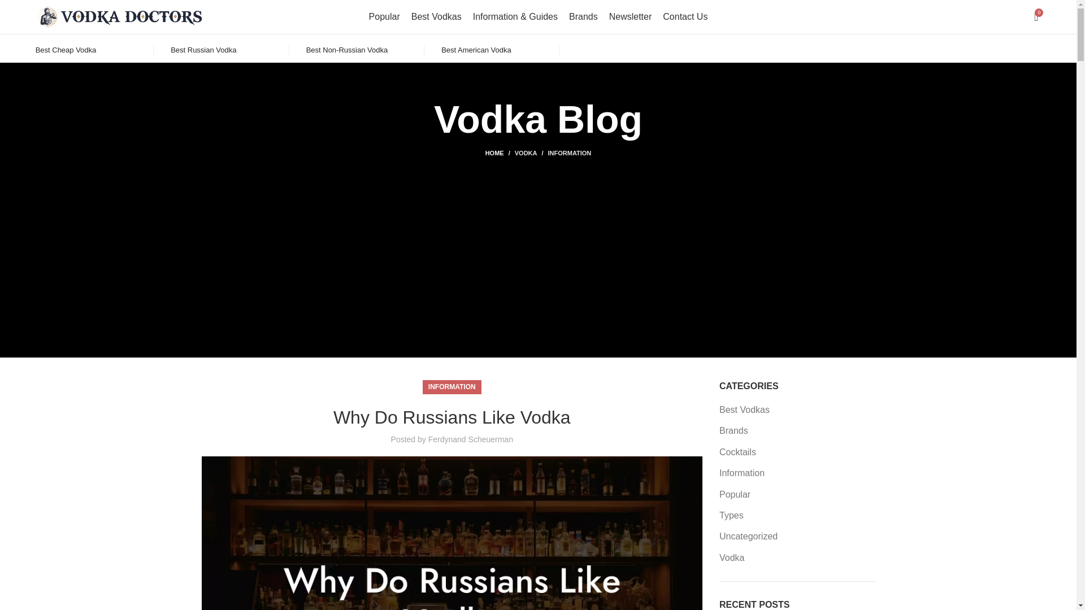 The width and height of the screenshot is (1085, 610). What do you see at coordinates (500, 152) in the screenshot?
I see `HOME` at bounding box center [500, 152].